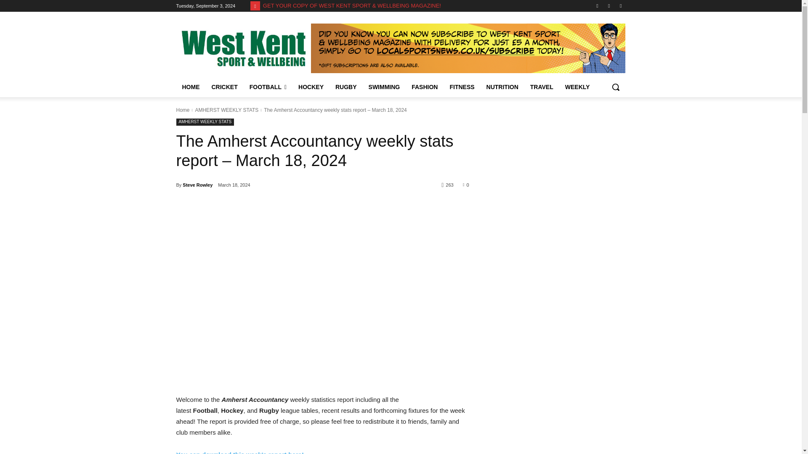  I want to click on Instagram, so click(609, 5).